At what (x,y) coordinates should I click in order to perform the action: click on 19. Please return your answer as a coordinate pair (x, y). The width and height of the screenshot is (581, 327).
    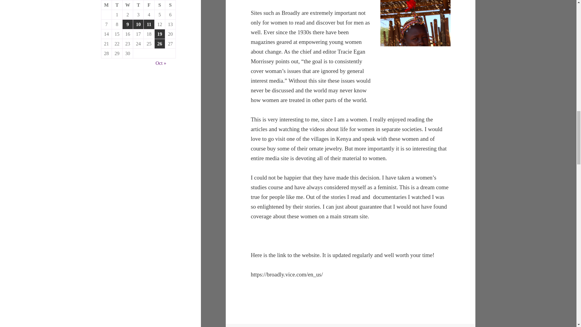
    Looking at the image, I should click on (160, 34).